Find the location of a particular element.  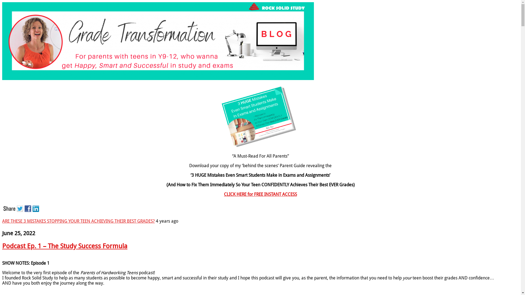

Facebook is located at coordinates (28, 208).